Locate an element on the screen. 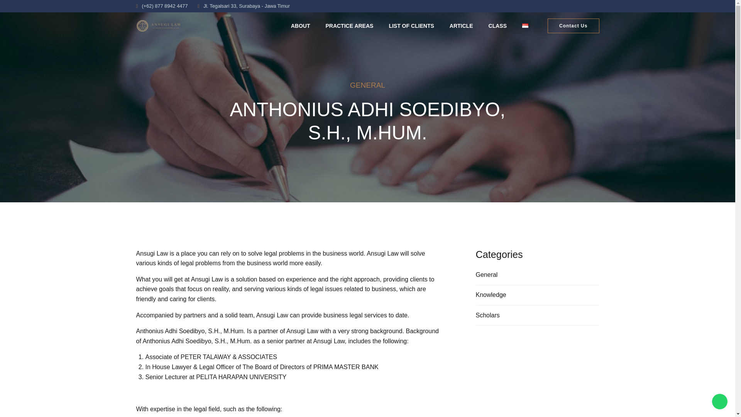  Scholars is located at coordinates (487, 315).